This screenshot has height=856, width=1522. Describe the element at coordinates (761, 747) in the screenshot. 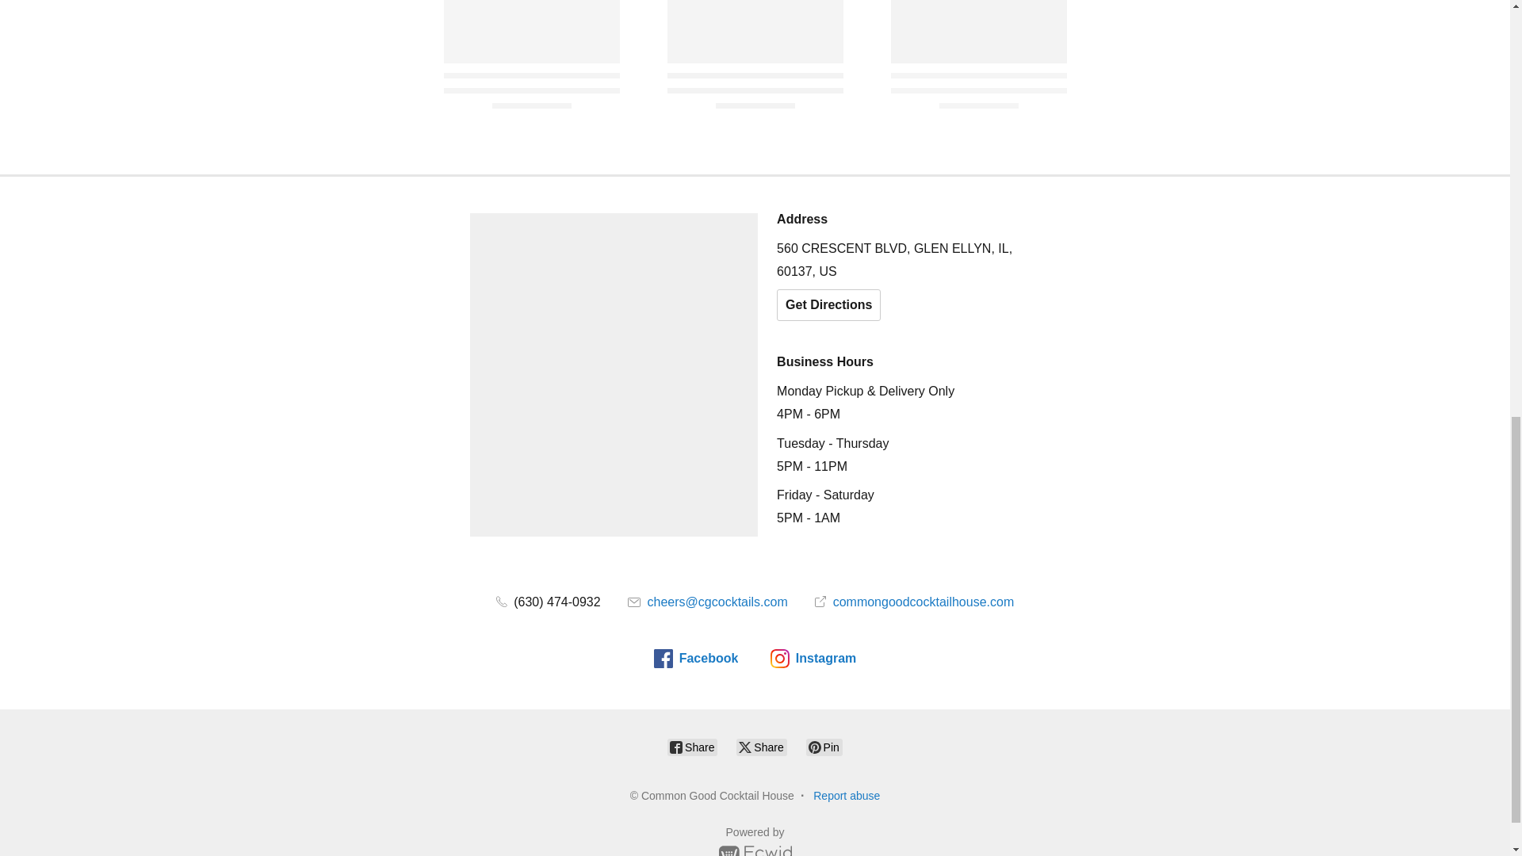

I see `Share` at that location.